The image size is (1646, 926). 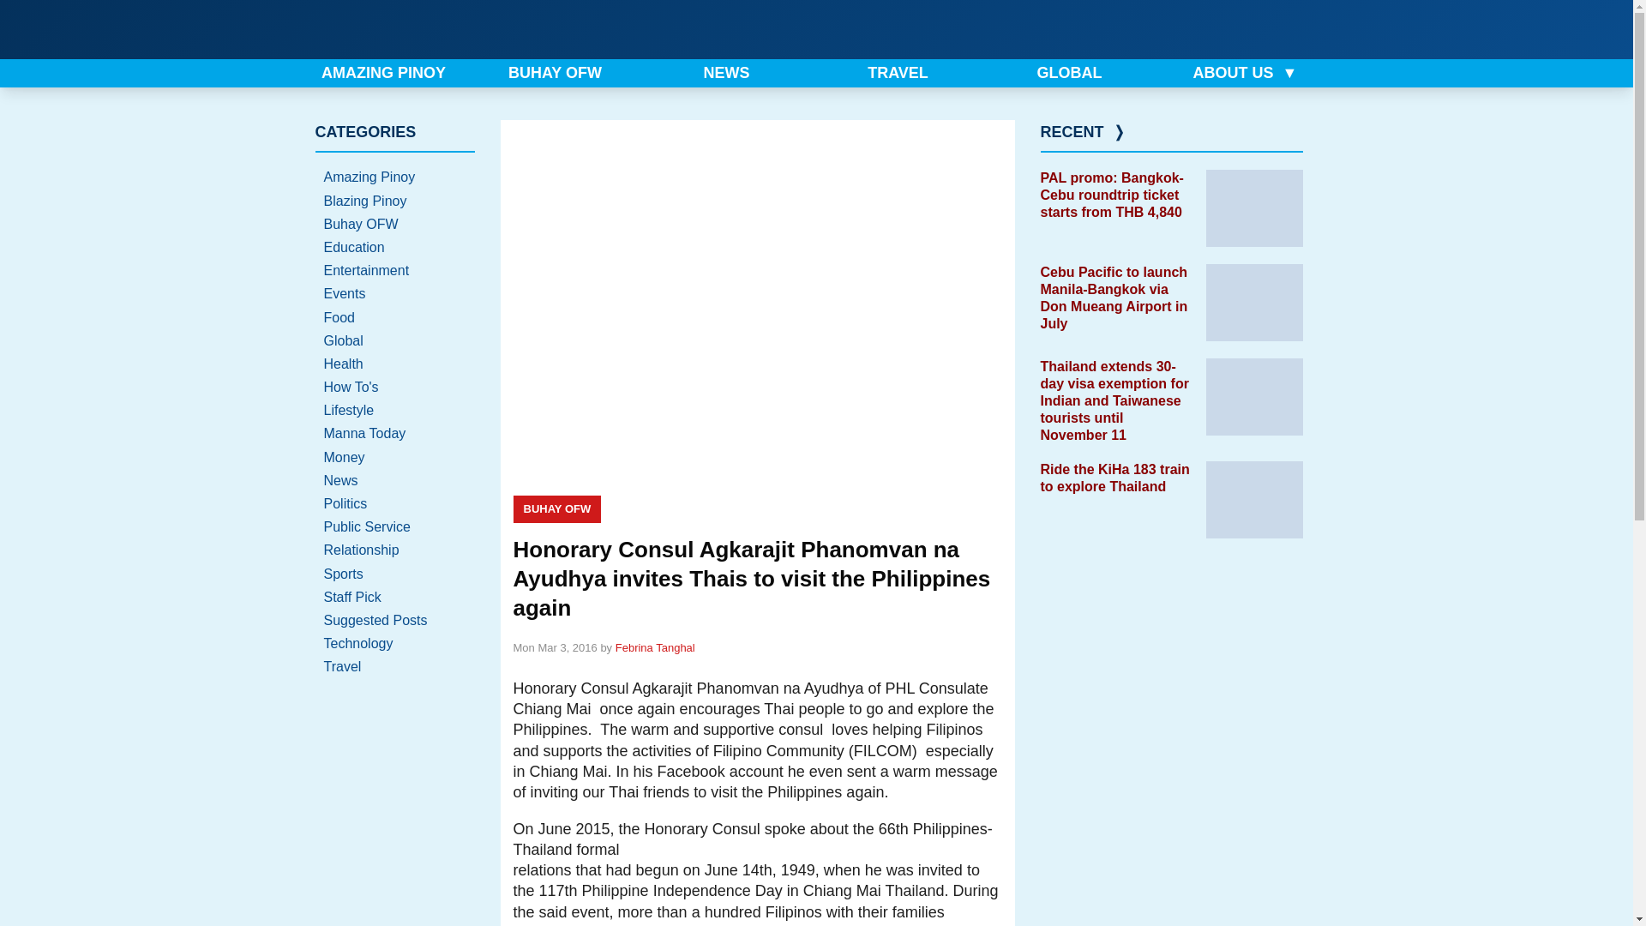 I want to click on Buhay OFW, so click(x=556, y=509).